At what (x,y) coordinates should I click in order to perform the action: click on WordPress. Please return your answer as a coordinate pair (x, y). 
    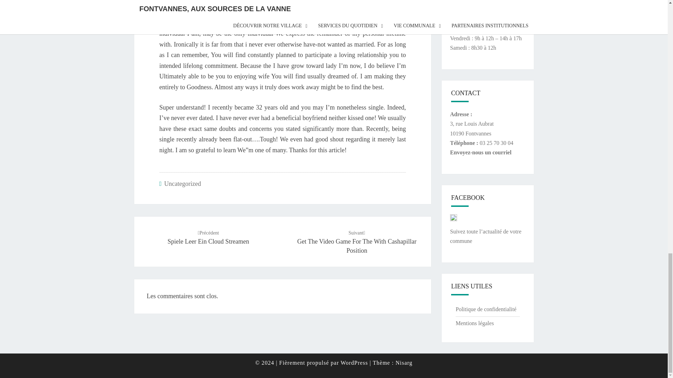
    Looking at the image, I should click on (481, 152).